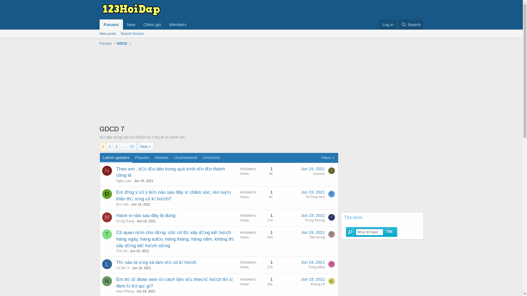 Image resolution: width=527 pixels, height=296 pixels. What do you see at coordinates (332, 264) in the screenshot?
I see `T` at bounding box center [332, 264].